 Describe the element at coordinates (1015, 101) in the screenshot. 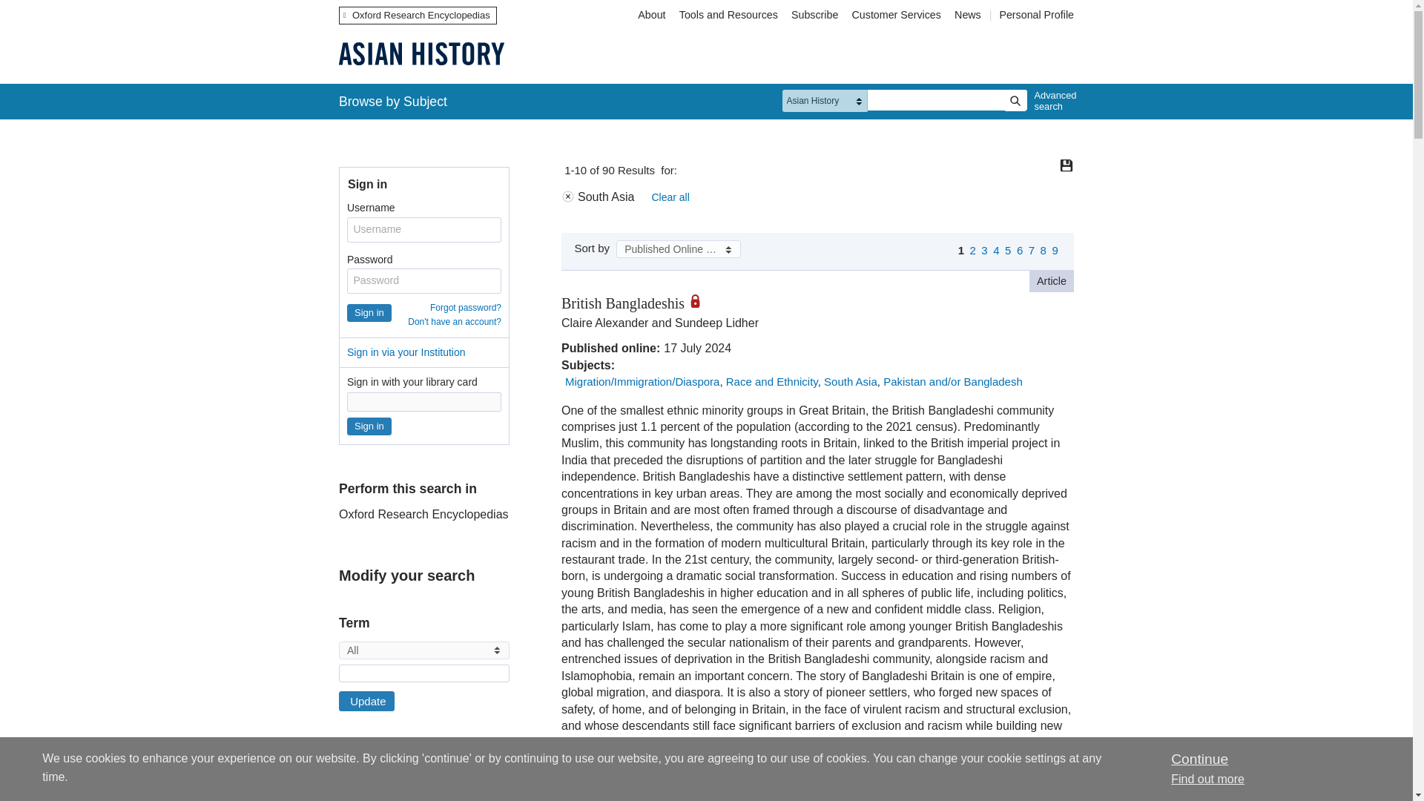

I see `Search` at that location.